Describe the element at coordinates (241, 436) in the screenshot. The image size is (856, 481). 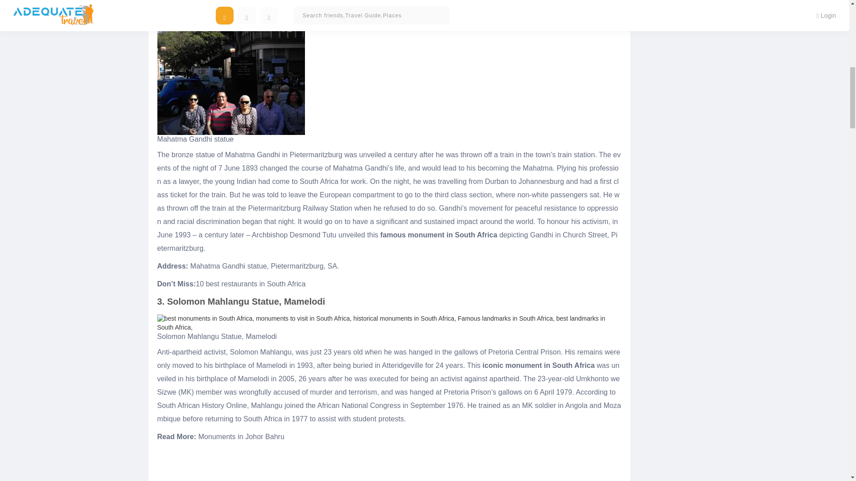
I see `Monuments in Johor Bahru` at that location.